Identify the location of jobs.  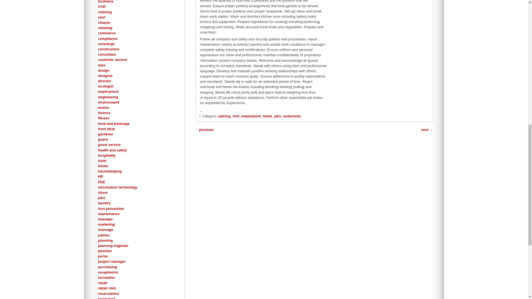
(278, 116).